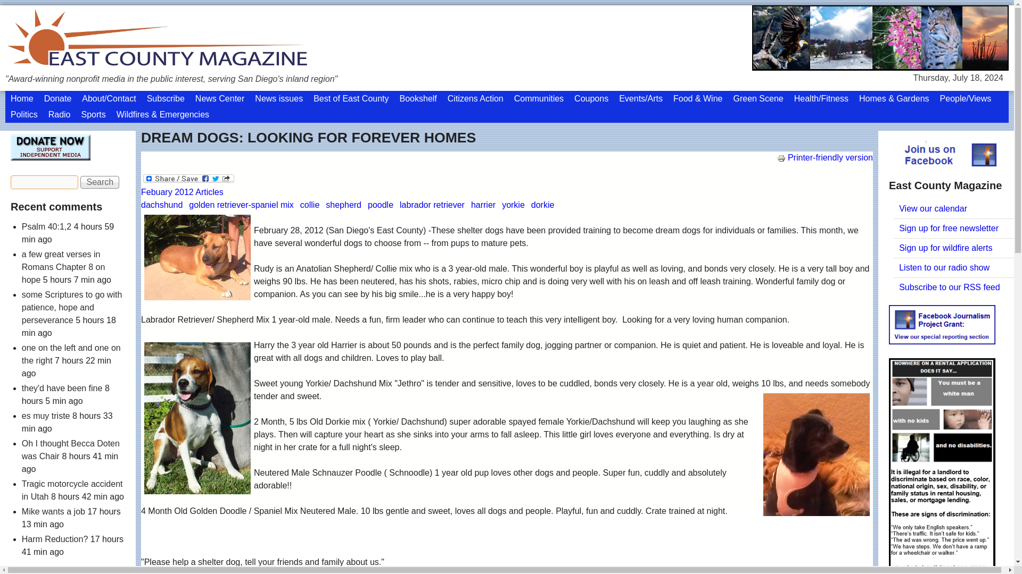  What do you see at coordinates (57, 98) in the screenshot?
I see `Donate` at bounding box center [57, 98].